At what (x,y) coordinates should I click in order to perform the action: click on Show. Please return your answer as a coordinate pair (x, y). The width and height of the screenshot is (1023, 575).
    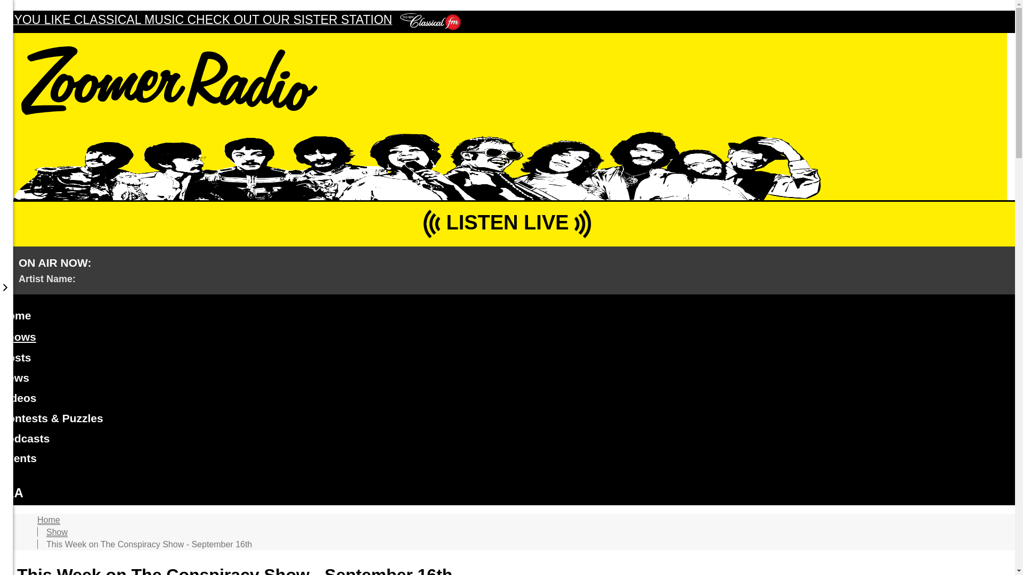
    Looking at the image, I should click on (56, 532).